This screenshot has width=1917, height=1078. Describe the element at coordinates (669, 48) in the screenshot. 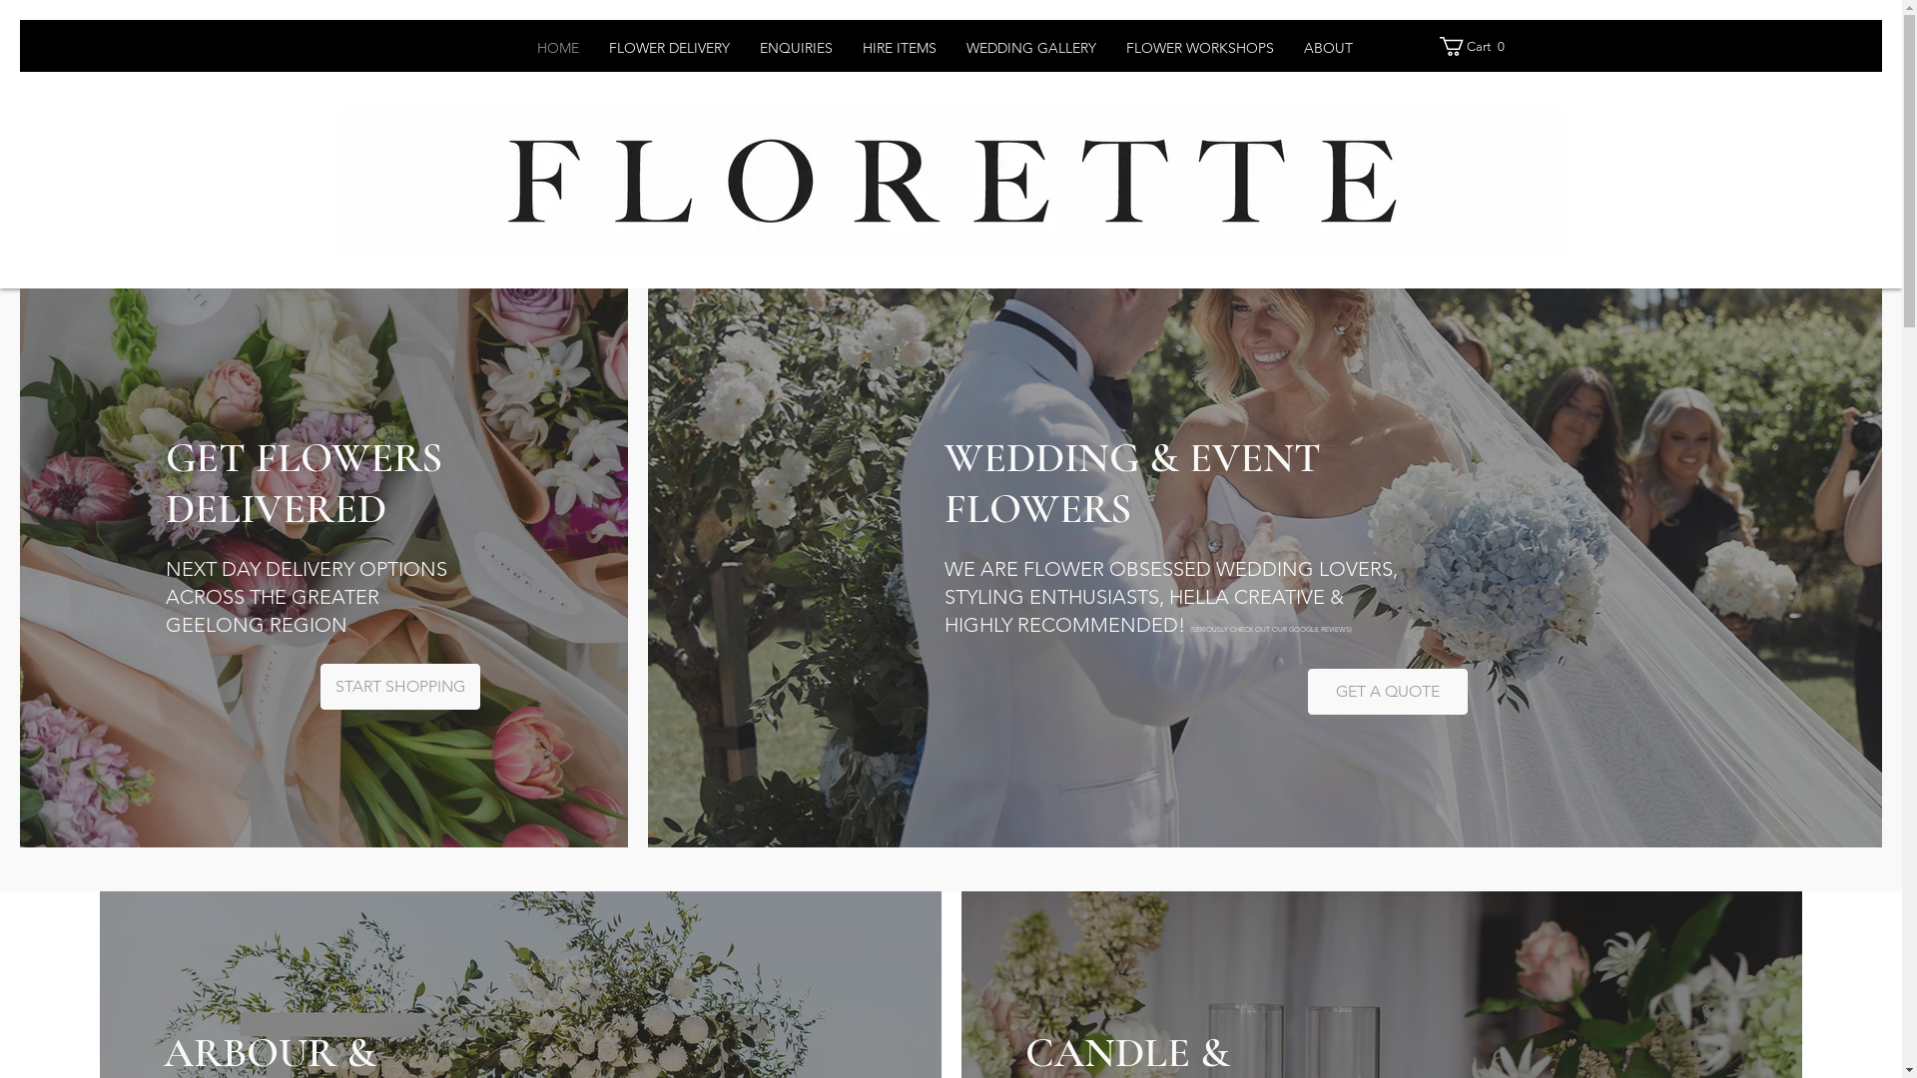

I see `FLOWER DELIVERY` at that location.